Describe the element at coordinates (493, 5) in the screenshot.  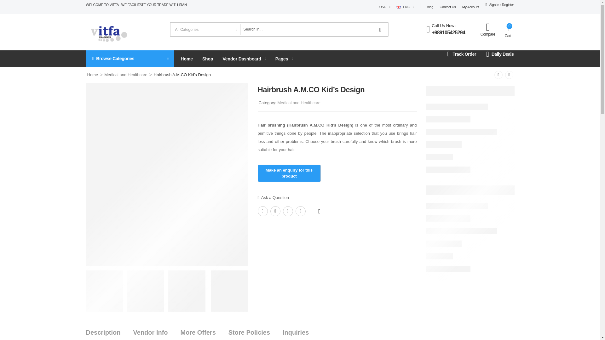
I see `Sign In` at that location.